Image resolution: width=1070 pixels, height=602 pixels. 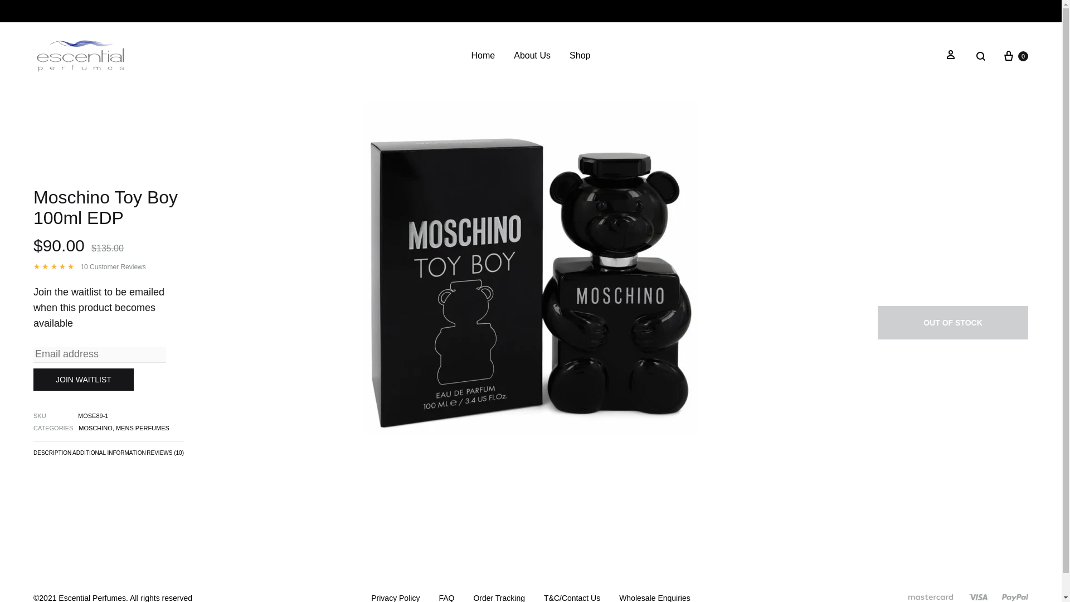 What do you see at coordinates (113, 266) in the screenshot?
I see `10 Customer Reviews` at bounding box center [113, 266].